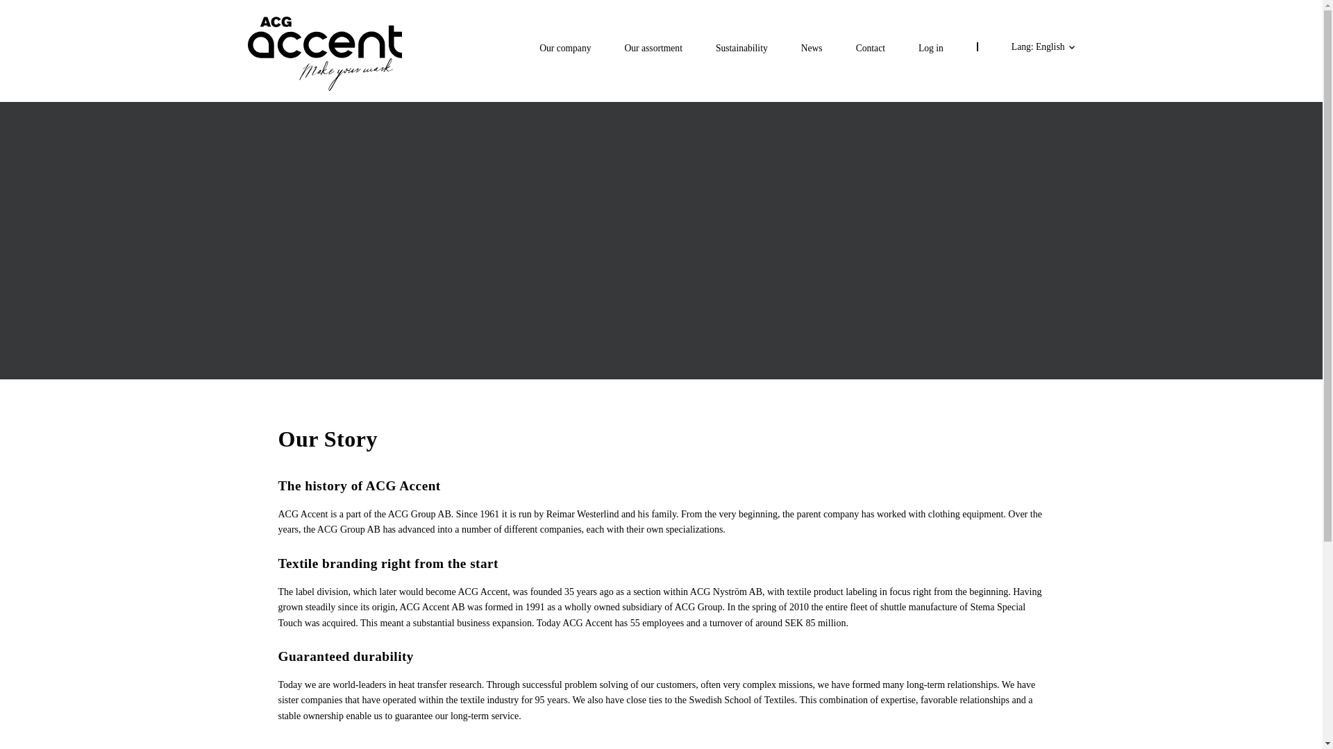 This screenshot has height=749, width=1333. What do you see at coordinates (871, 48) in the screenshot?
I see `Contact` at bounding box center [871, 48].